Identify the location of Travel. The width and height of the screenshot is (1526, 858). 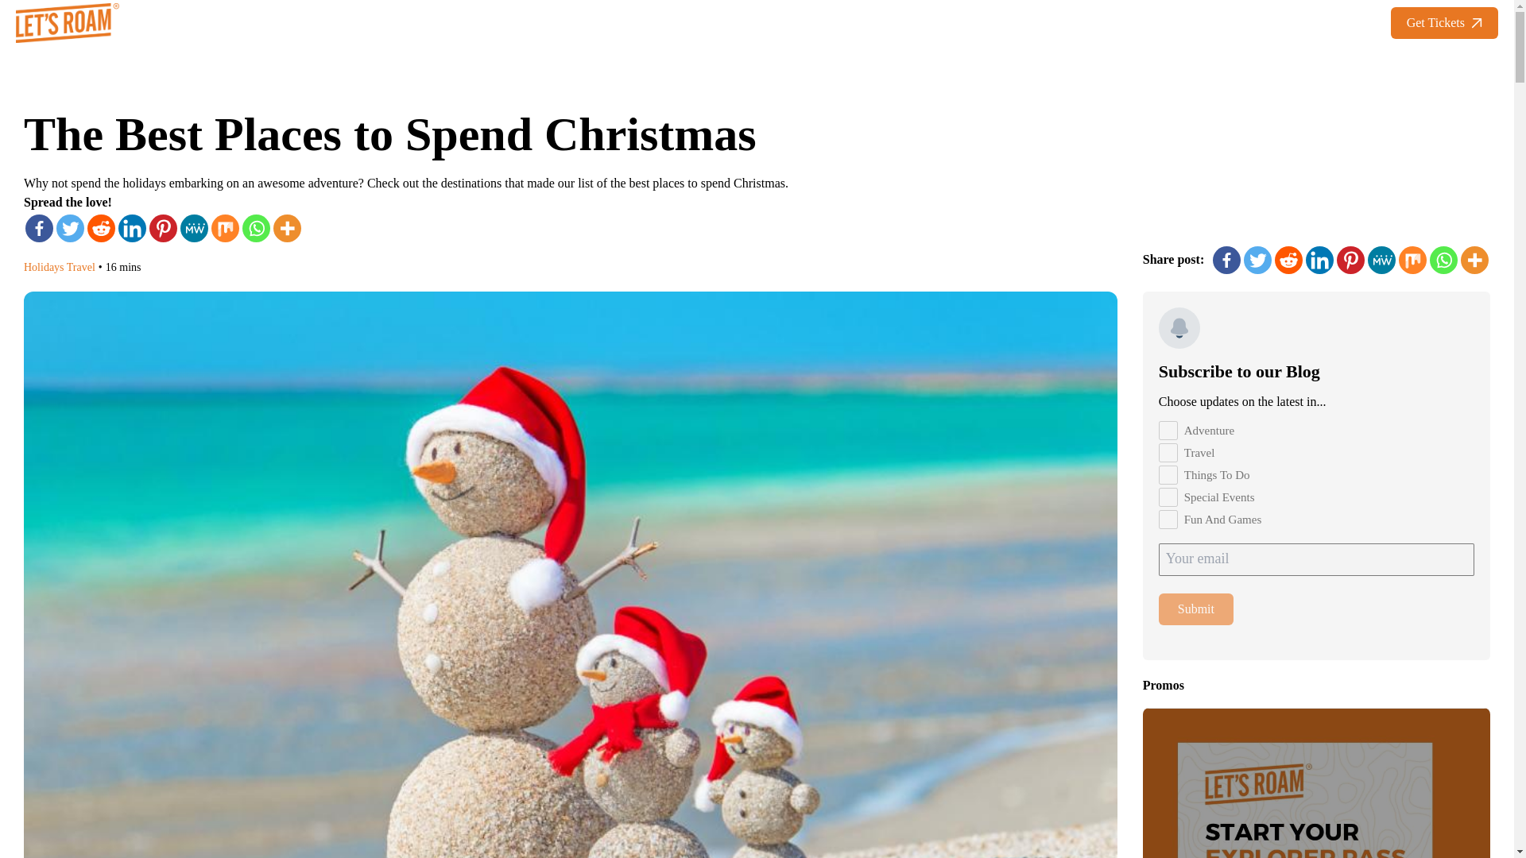
(81, 267).